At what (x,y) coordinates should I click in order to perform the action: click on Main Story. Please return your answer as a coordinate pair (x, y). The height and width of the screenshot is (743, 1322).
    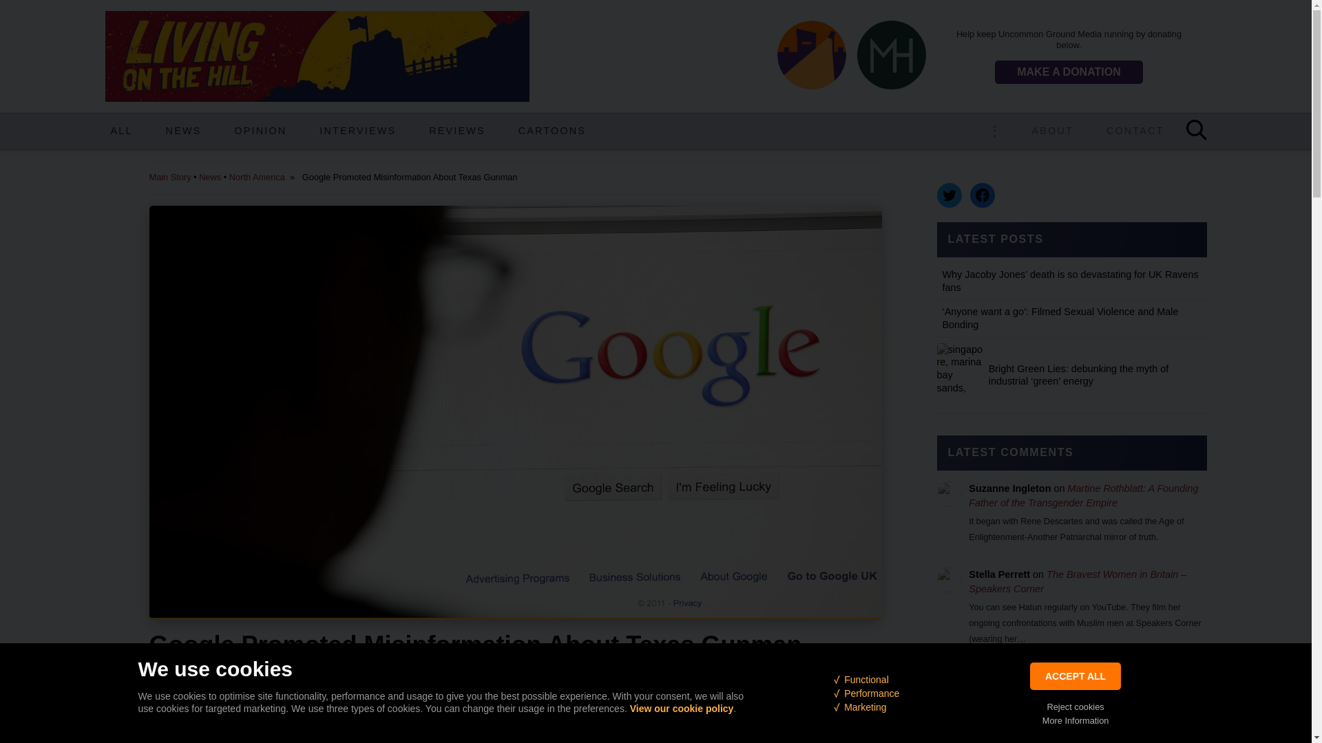
    Looking at the image, I should click on (169, 176).